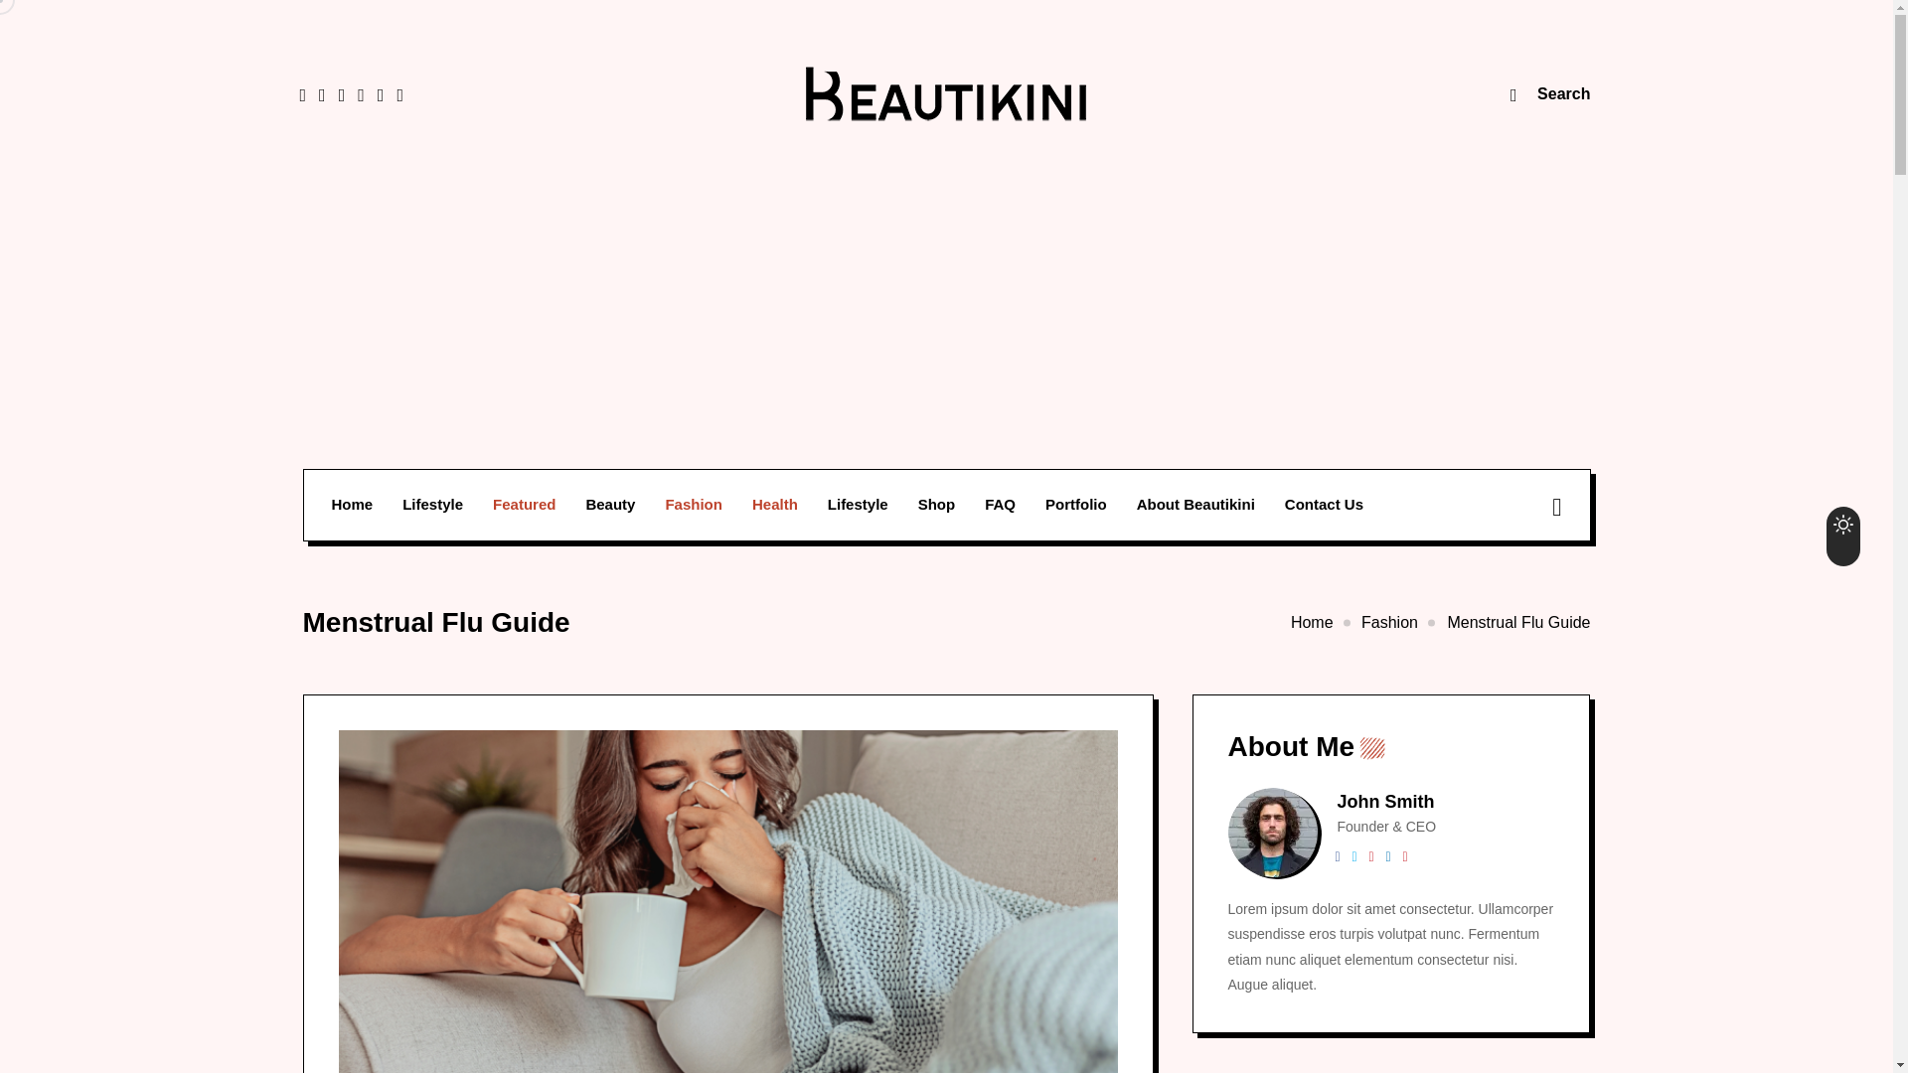  Describe the element at coordinates (523, 505) in the screenshot. I see `Featured` at that location.